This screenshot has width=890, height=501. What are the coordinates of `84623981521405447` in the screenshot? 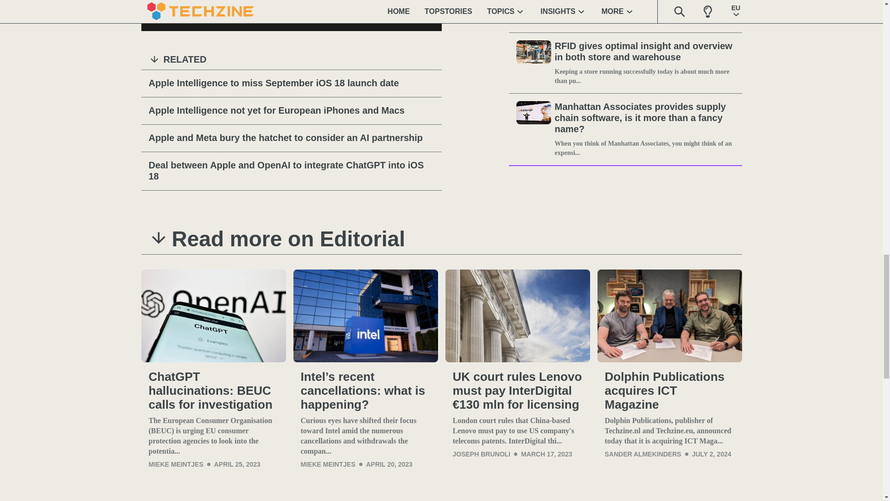 It's located at (232, 16).